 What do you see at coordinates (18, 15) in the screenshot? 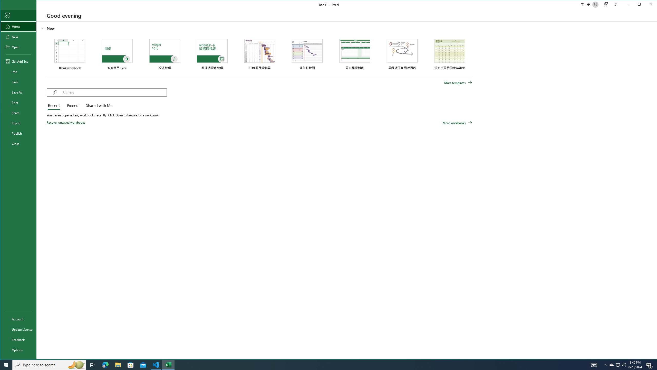
I see `Action Center, 5 new notifications` at bounding box center [18, 15].